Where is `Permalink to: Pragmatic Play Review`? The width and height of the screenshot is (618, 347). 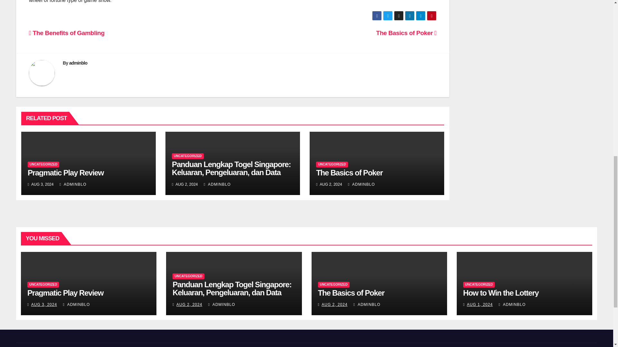 Permalink to: Pragmatic Play Review is located at coordinates (66, 172).